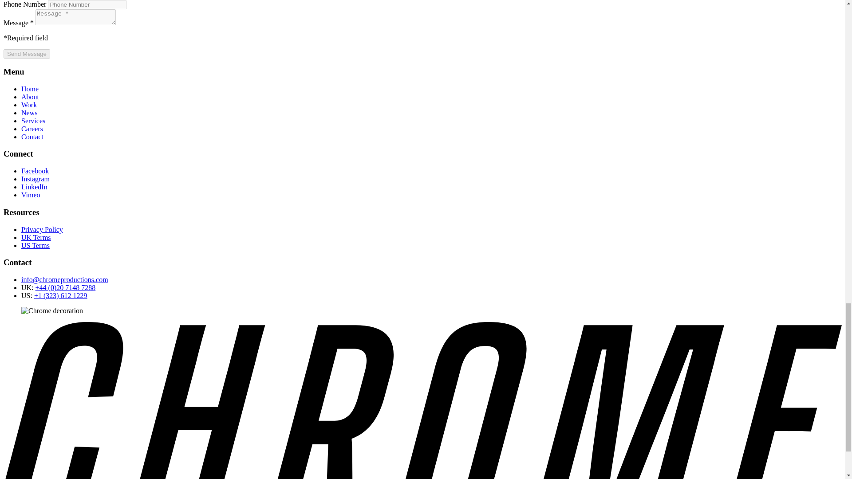  I want to click on LinkedIn, so click(35, 186).